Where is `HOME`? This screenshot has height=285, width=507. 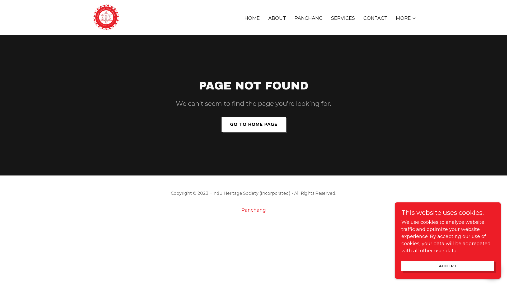 HOME is located at coordinates (252, 18).